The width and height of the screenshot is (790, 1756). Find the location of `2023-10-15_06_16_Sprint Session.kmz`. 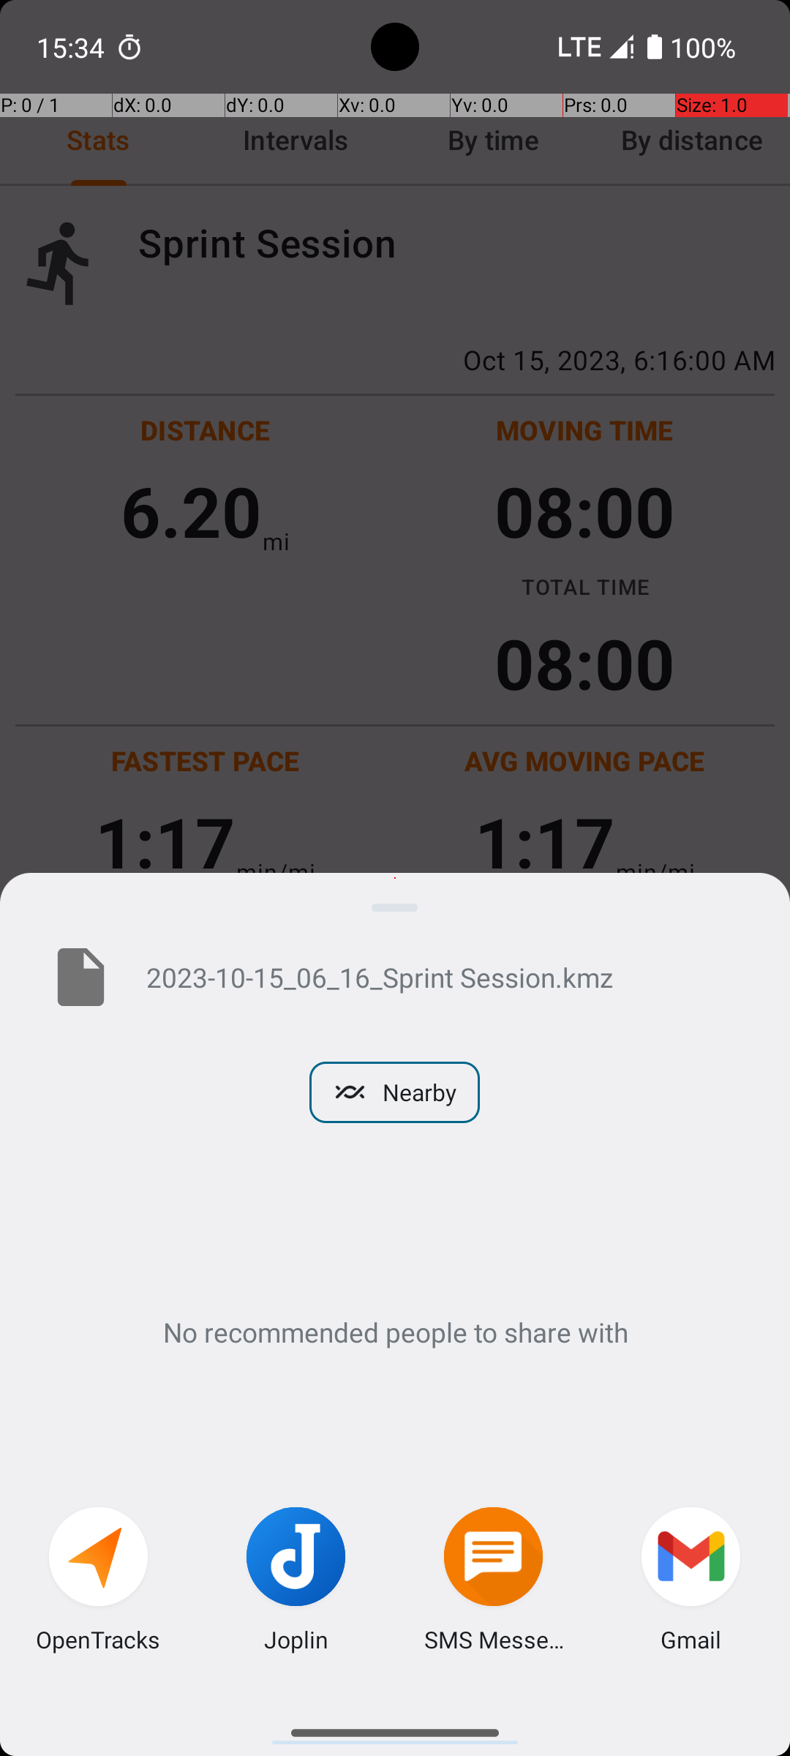

2023-10-15_06_16_Sprint Session.kmz is located at coordinates (445, 977).